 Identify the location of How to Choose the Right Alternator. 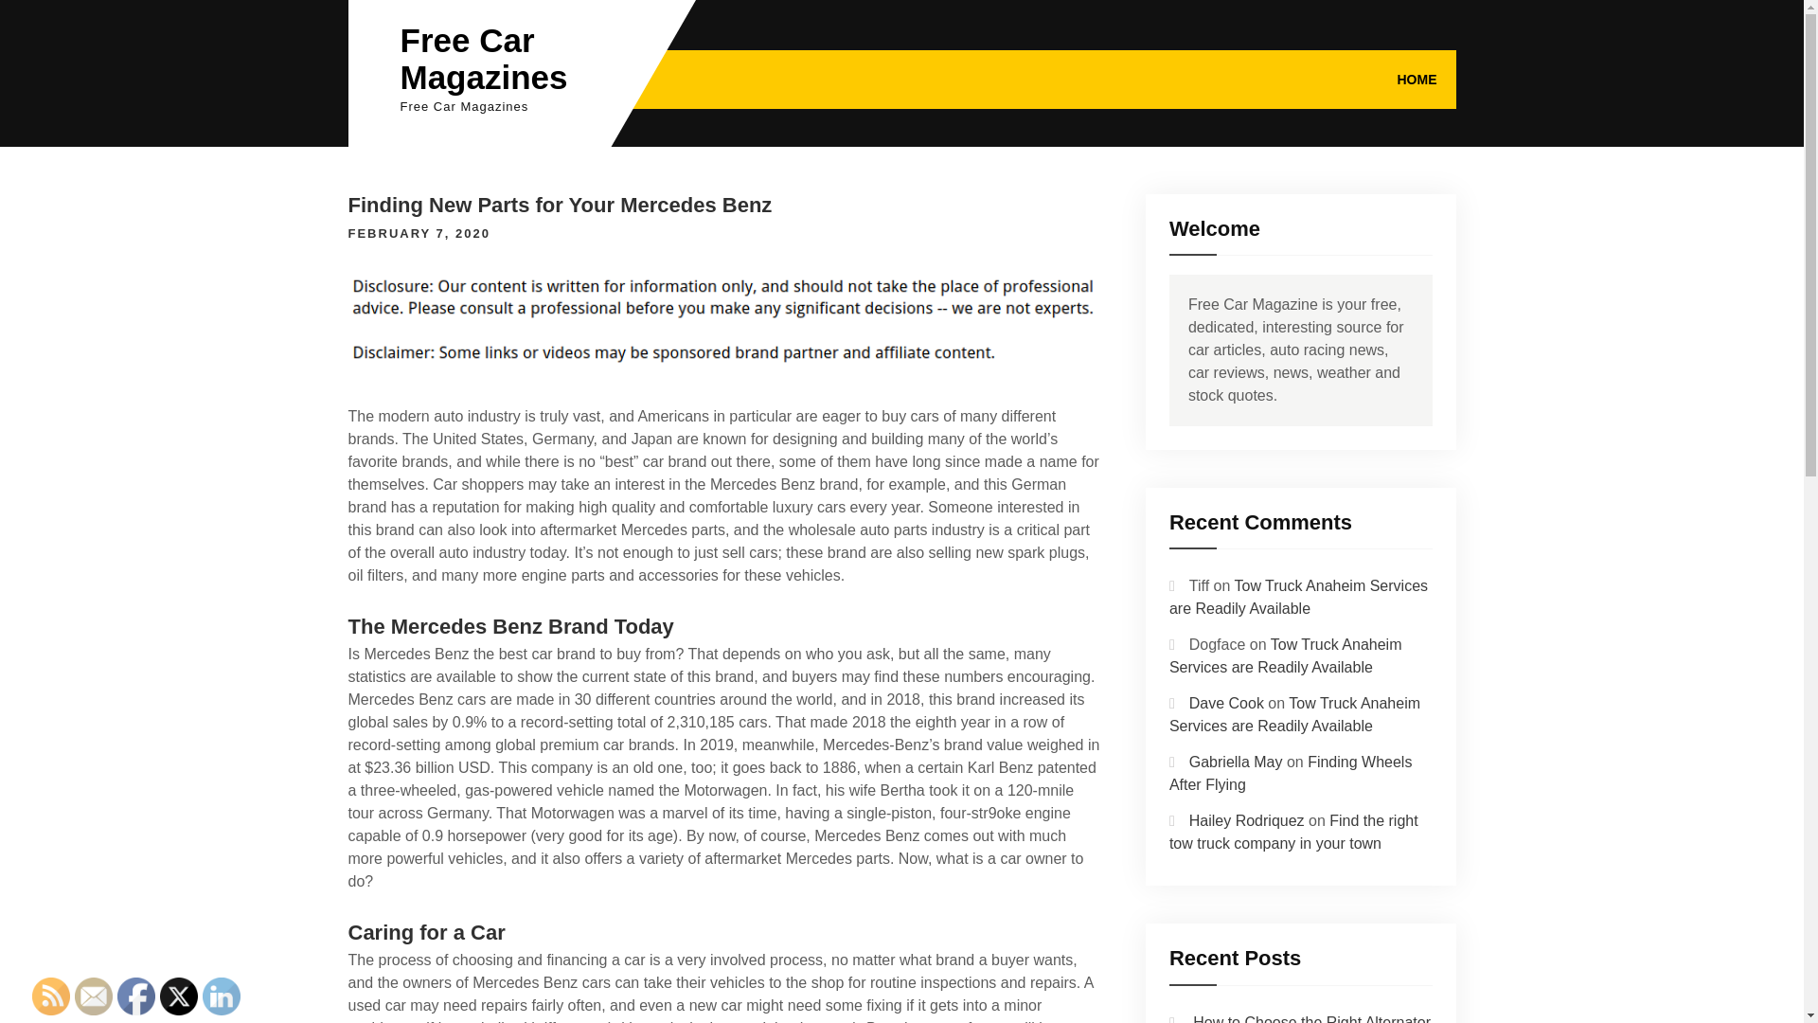
(1311, 1019).